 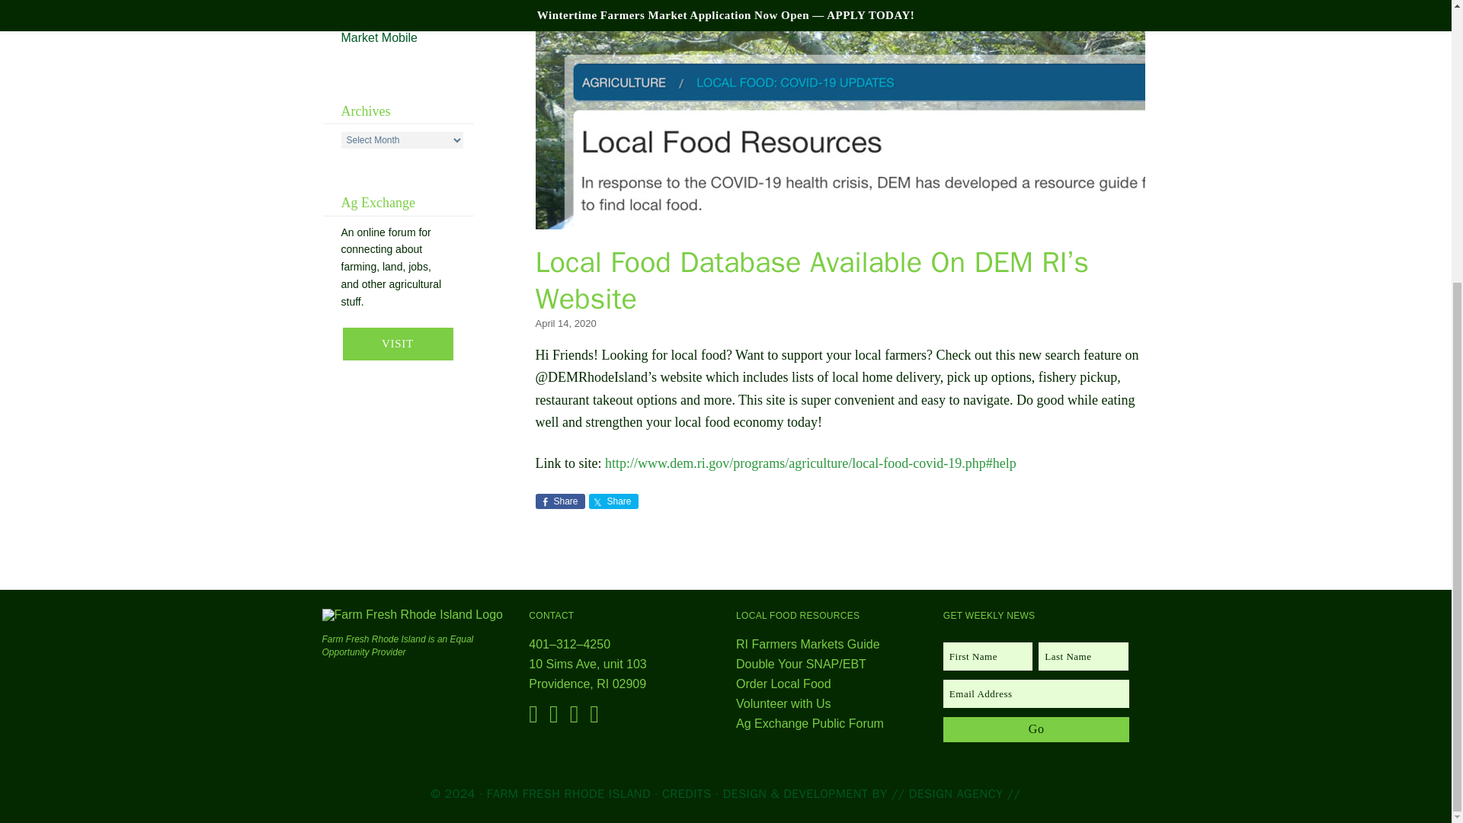 What do you see at coordinates (587, 674) in the screenshot?
I see `Local Food Fest` at bounding box center [587, 674].